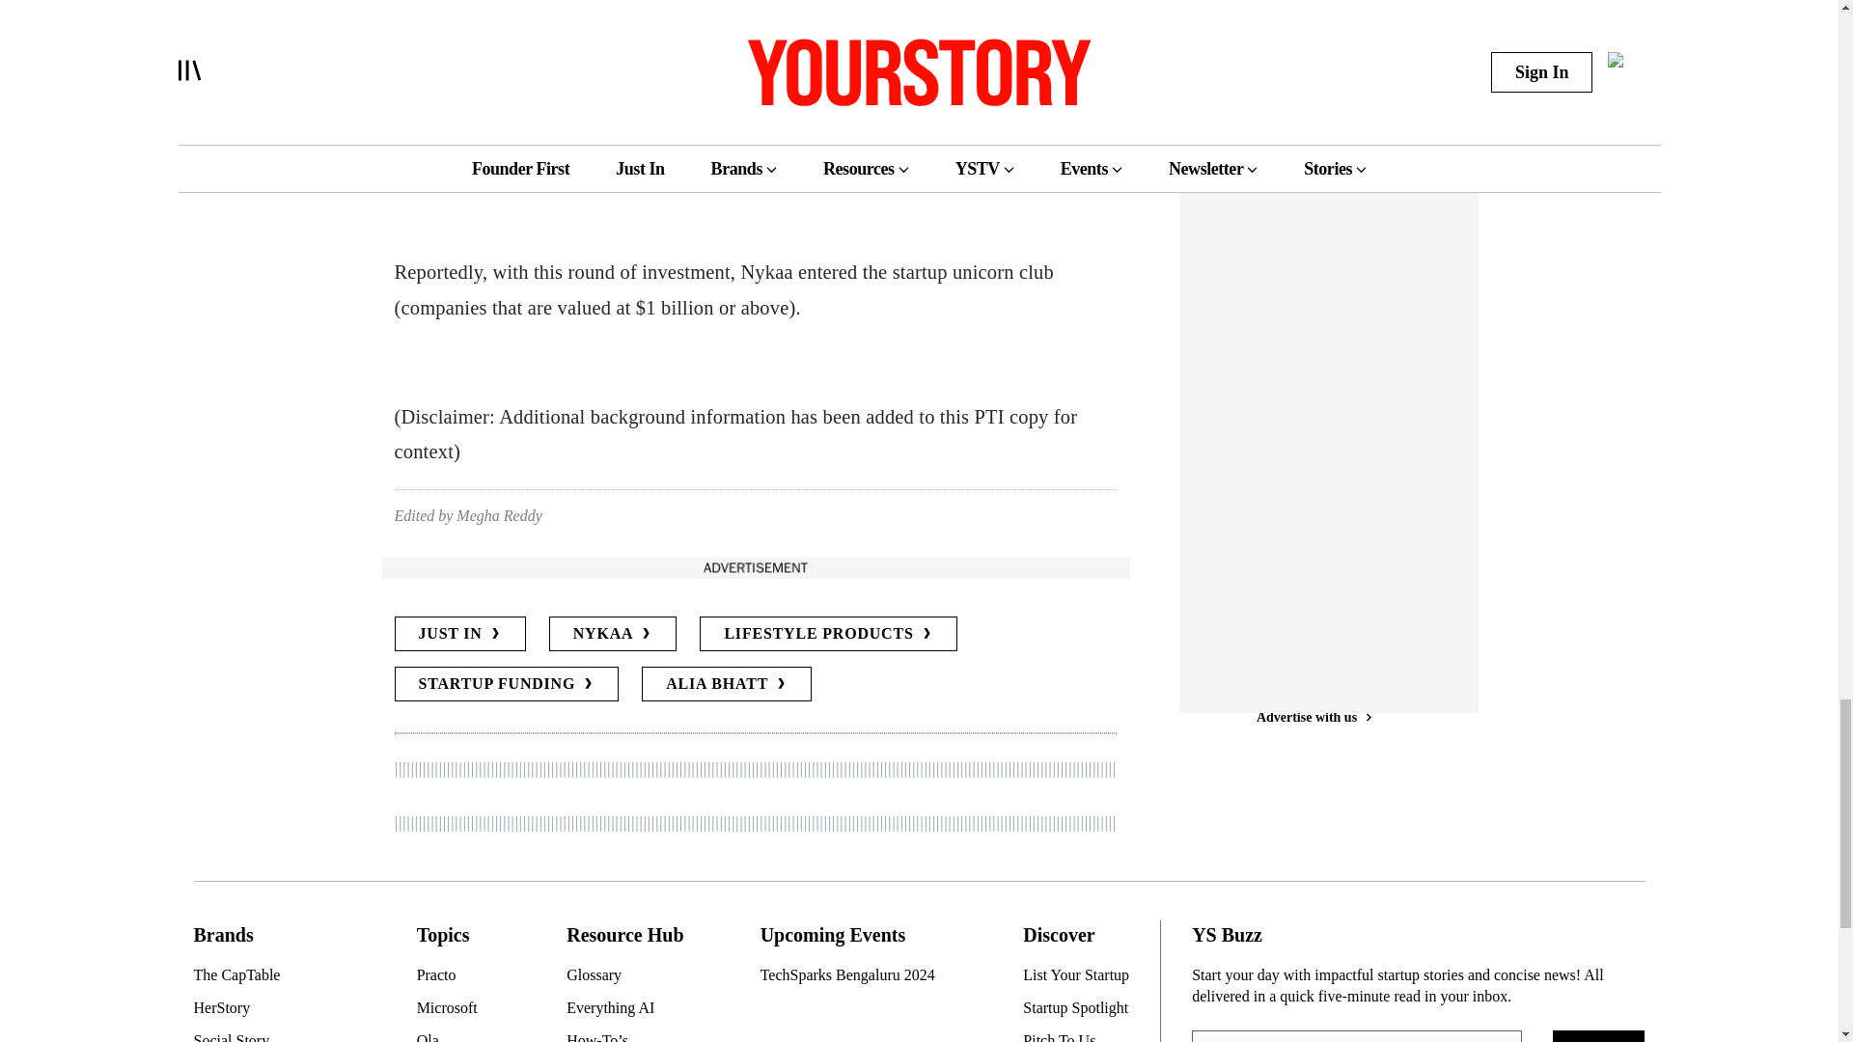 Image resolution: width=1853 pixels, height=1042 pixels. What do you see at coordinates (506, 683) in the screenshot?
I see `STARTUP FUNDING` at bounding box center [506, 683].